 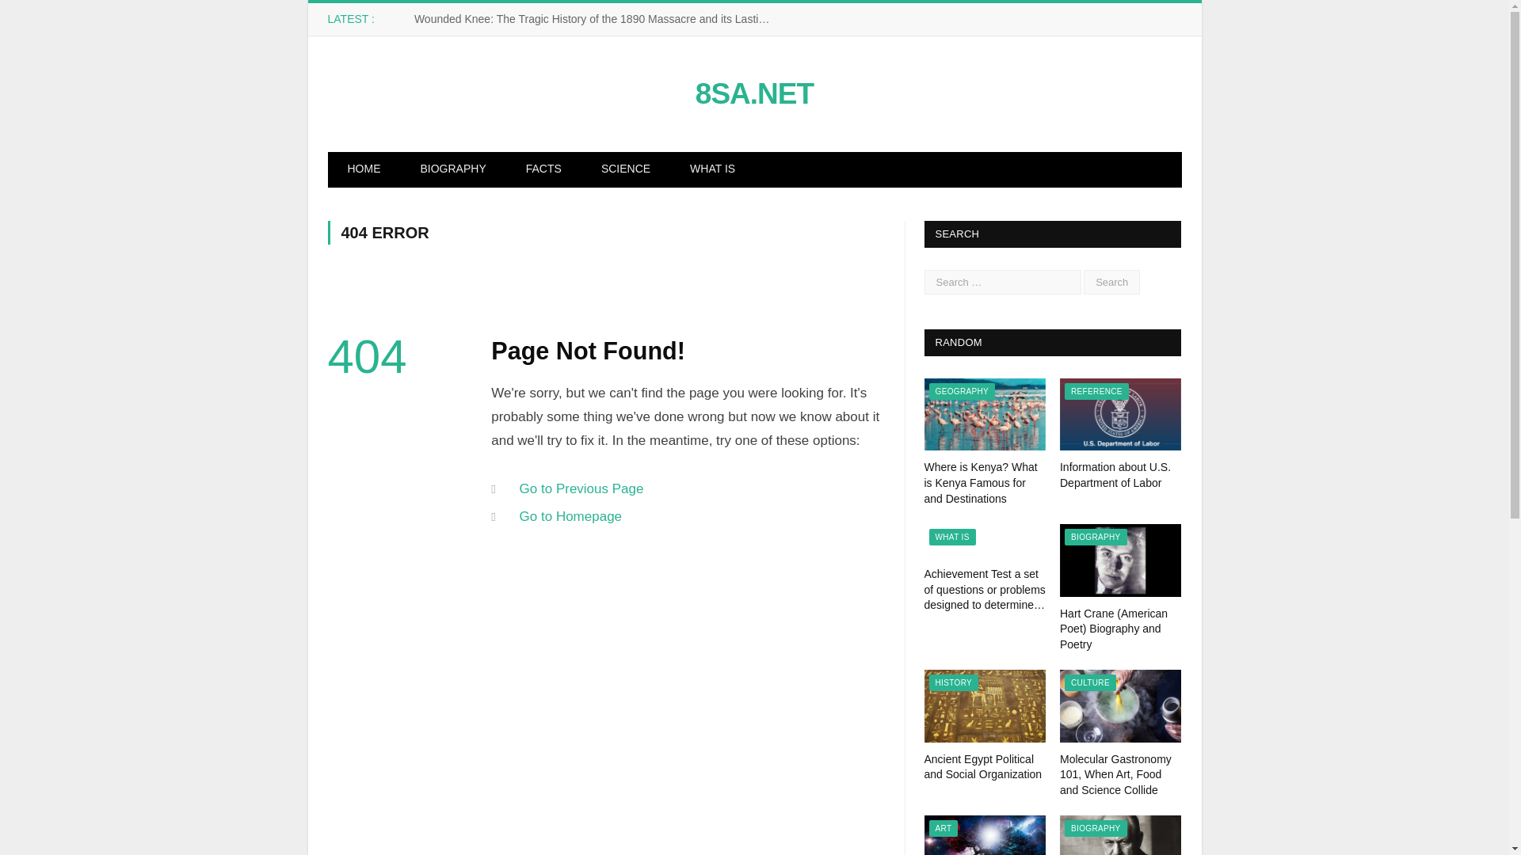 I want to click on Go to Homepage, so click(x=570, y=516).